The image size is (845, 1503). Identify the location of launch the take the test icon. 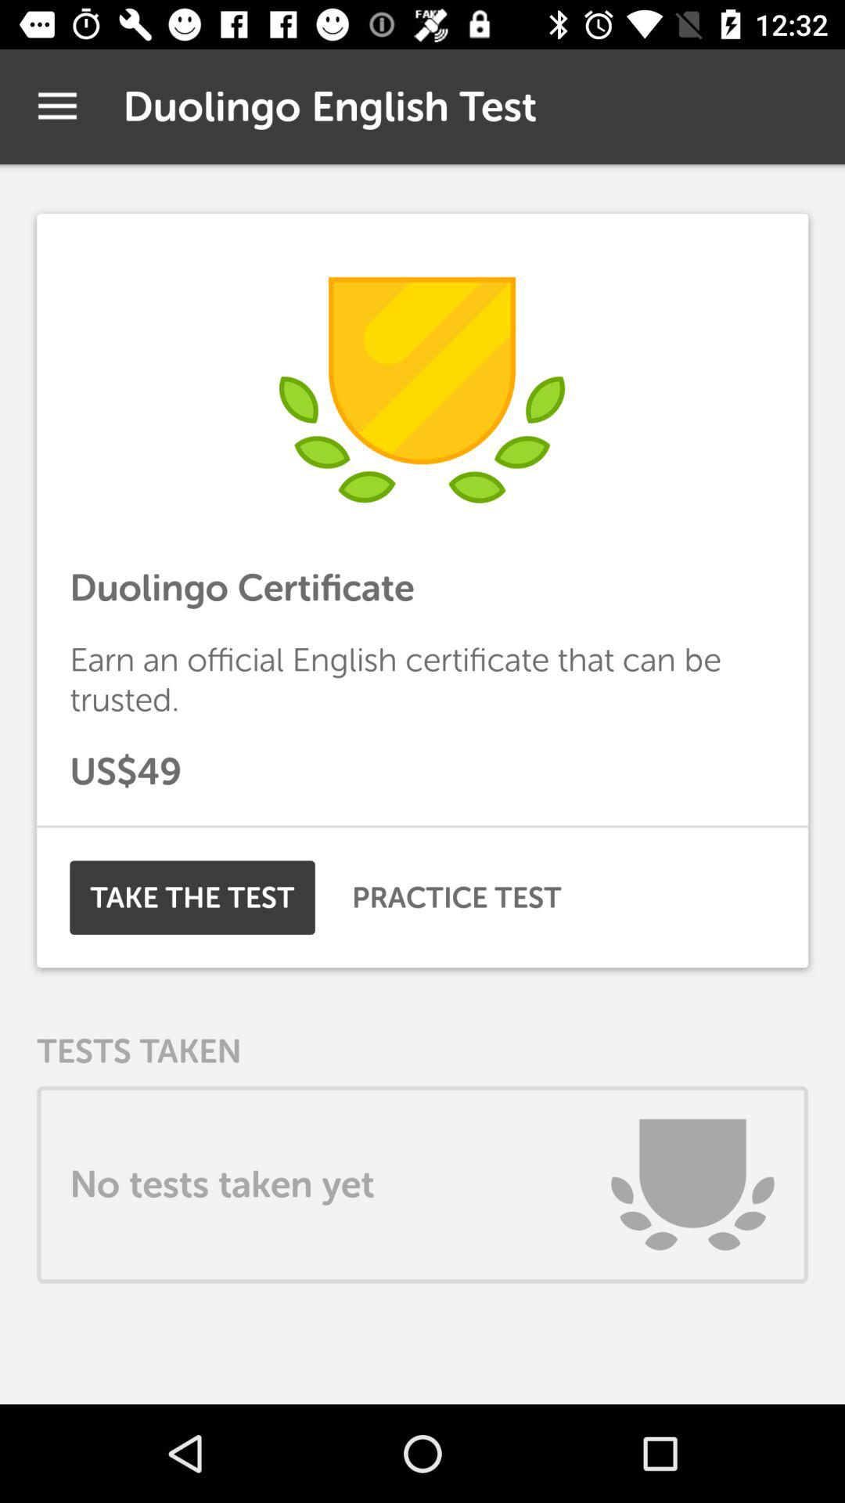
(192, 897).